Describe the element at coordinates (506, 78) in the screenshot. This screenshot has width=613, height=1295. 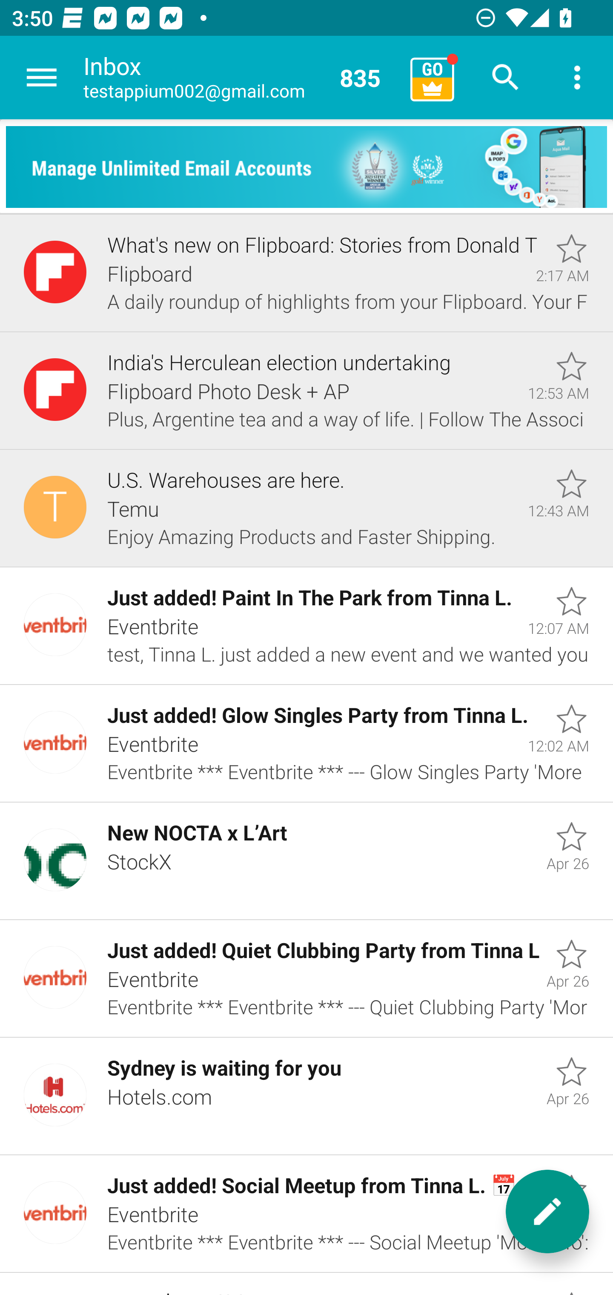
I see `Search` at that location.